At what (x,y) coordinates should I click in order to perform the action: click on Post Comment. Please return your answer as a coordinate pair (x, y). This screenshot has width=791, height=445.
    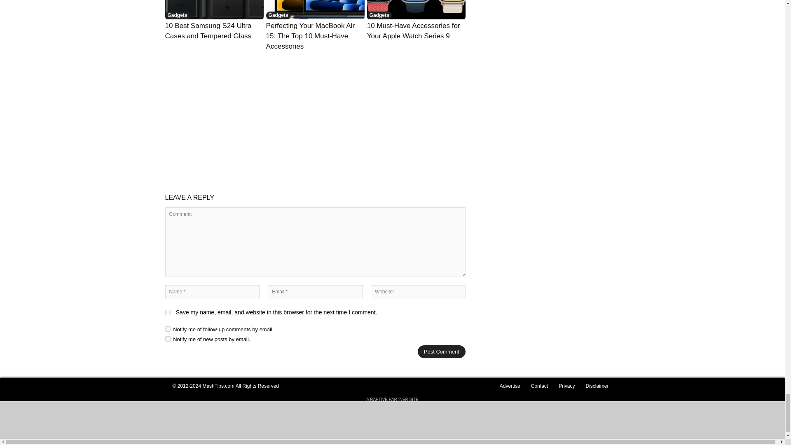
    Looking at the image, I should click on (442, 352).